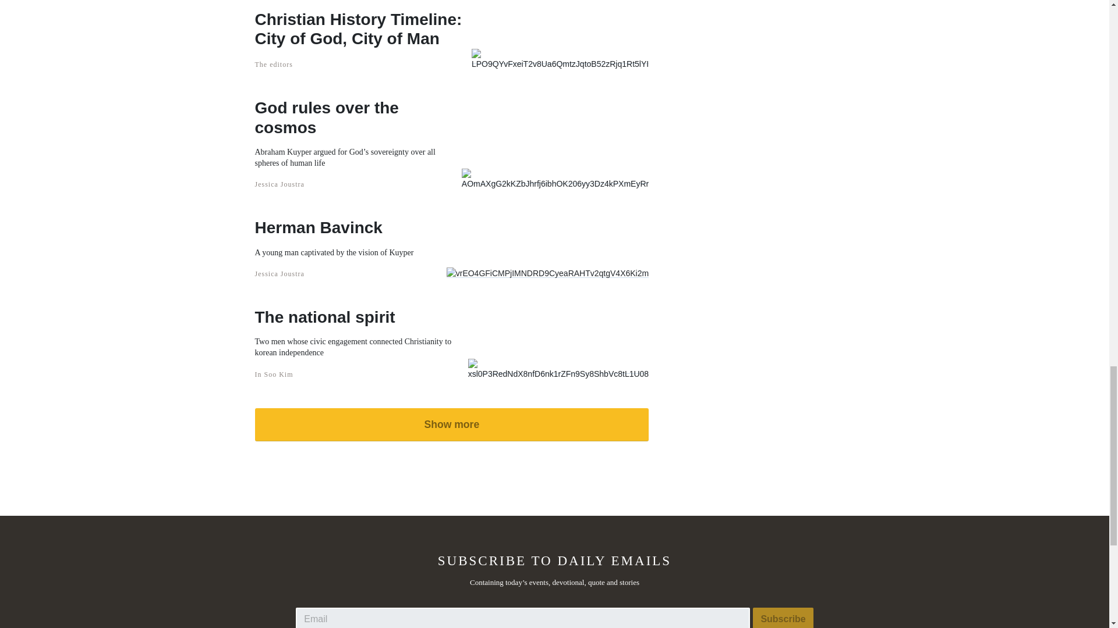 The image size is (1118, 628). I want to click on The national spirit, so click(361, 317).